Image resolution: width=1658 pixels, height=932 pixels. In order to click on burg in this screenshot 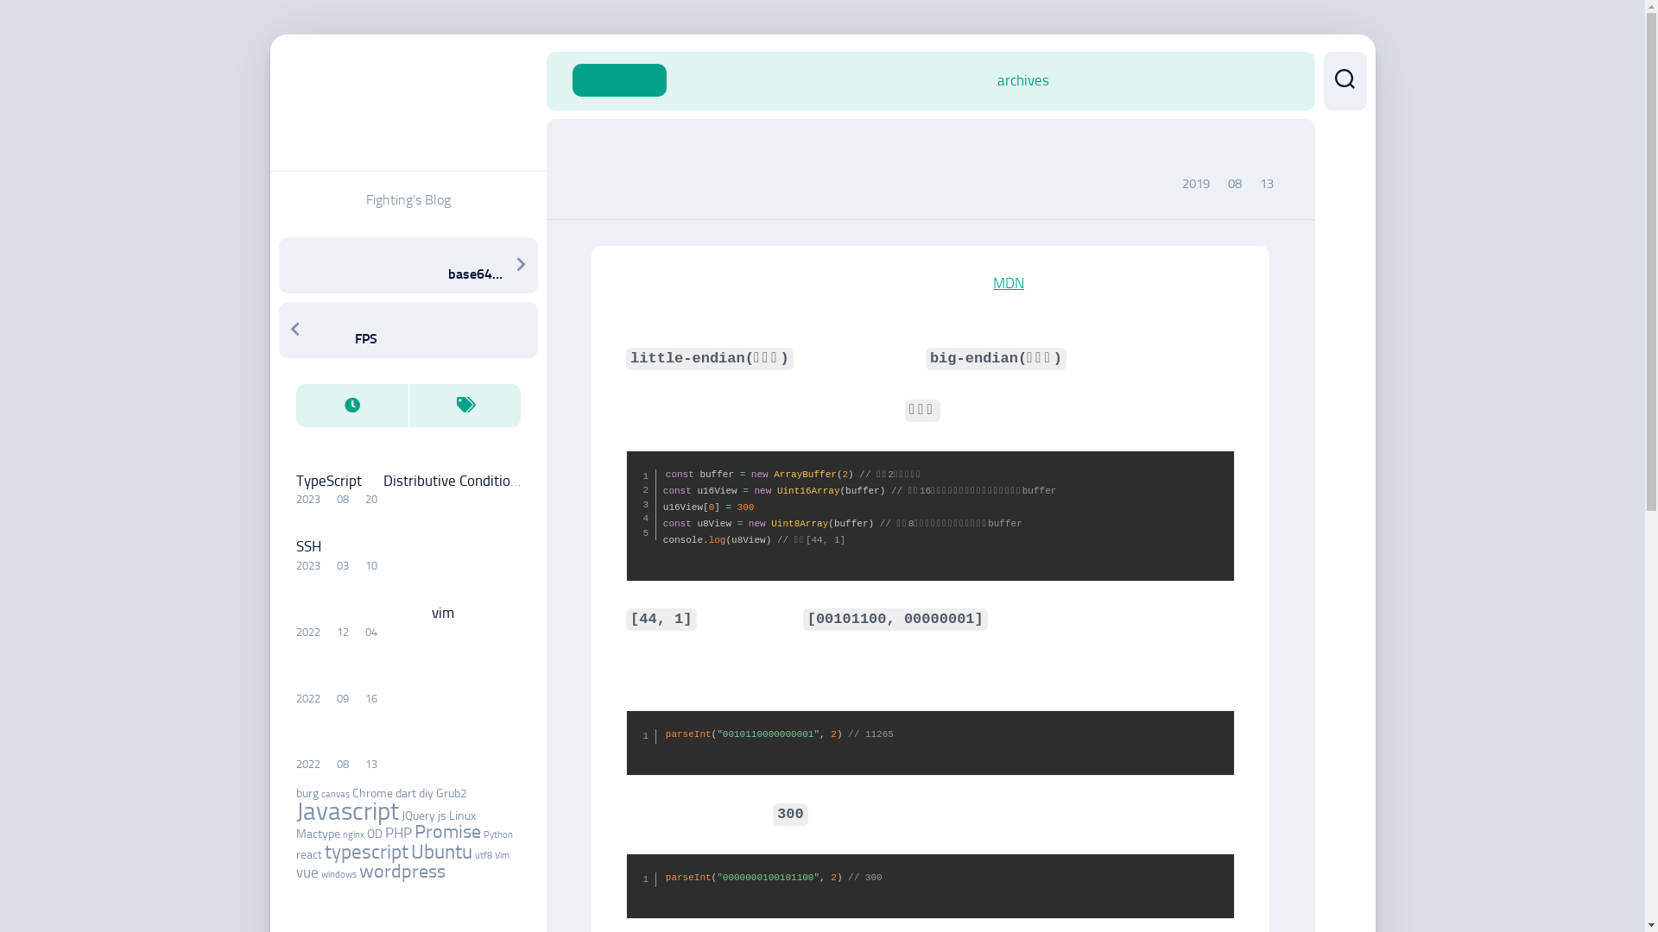, I will do `click(307, 794)`.